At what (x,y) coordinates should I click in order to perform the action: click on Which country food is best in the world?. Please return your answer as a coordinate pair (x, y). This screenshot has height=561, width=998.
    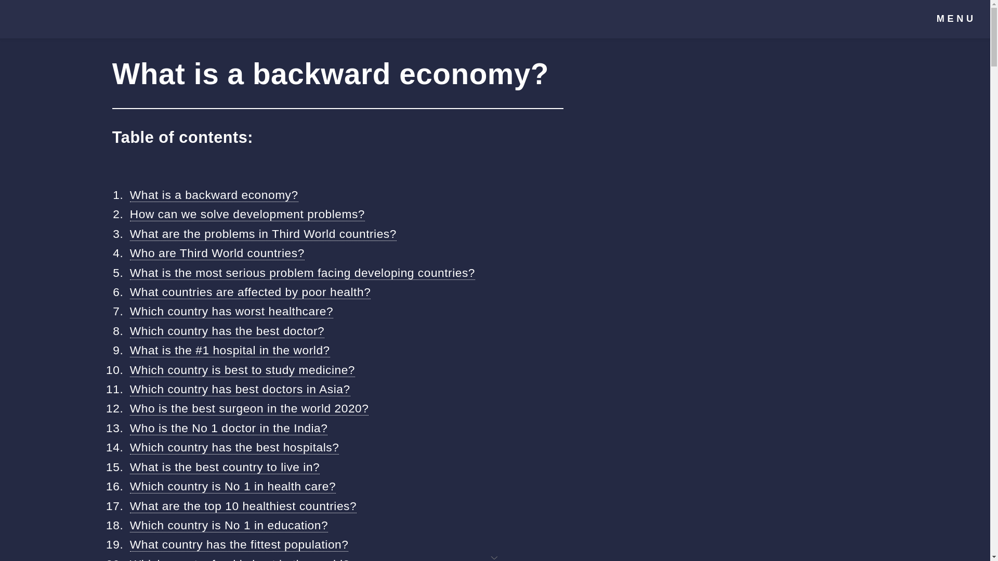
    Looking at the image, I should click on (240, 559).